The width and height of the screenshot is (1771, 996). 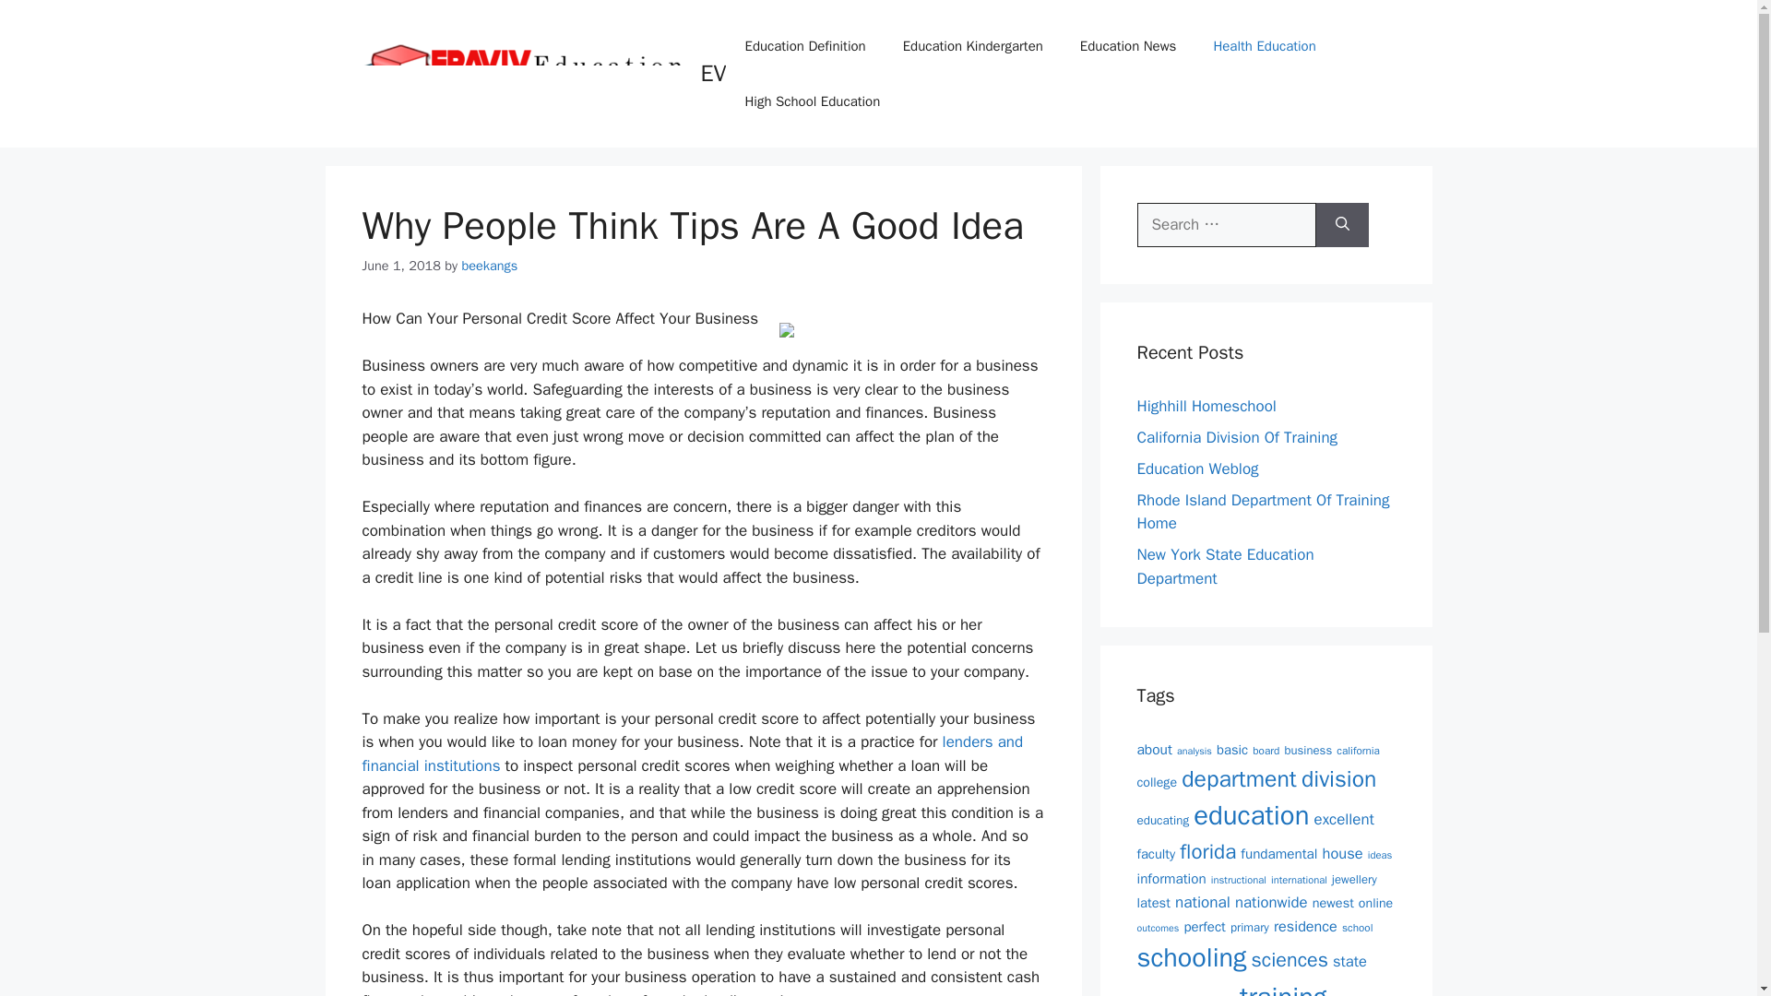 I want to click on Education News, so click(x=1128, y=46).